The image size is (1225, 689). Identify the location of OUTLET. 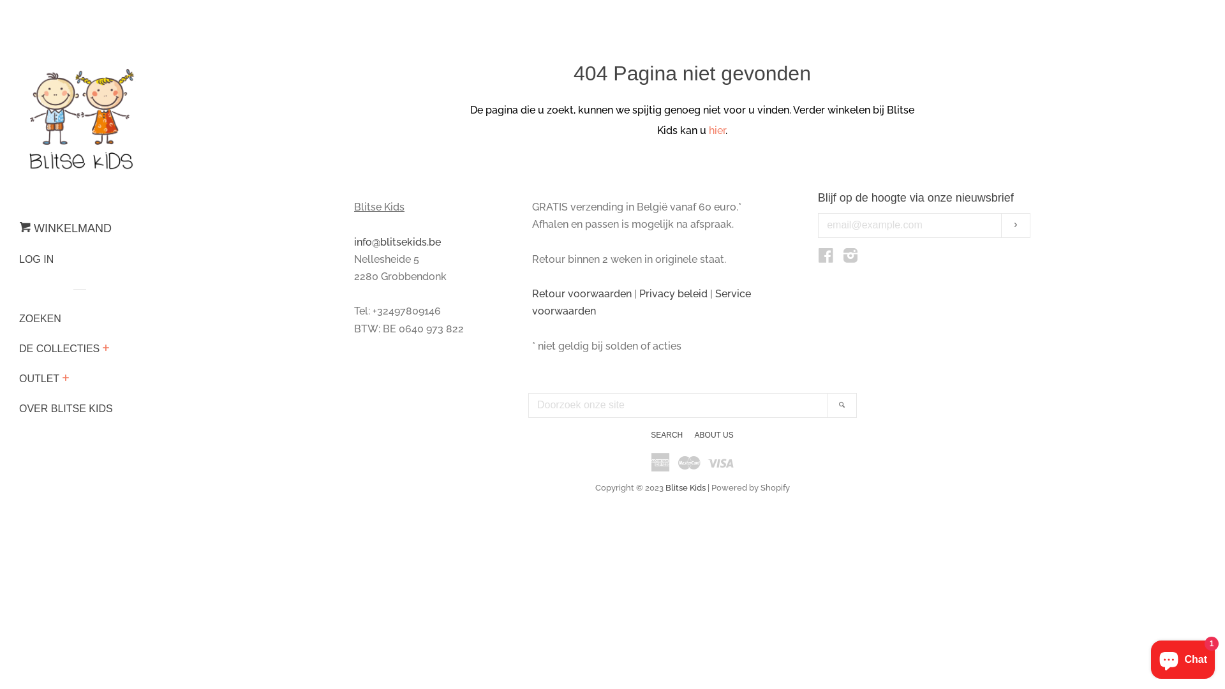
(40, 384).